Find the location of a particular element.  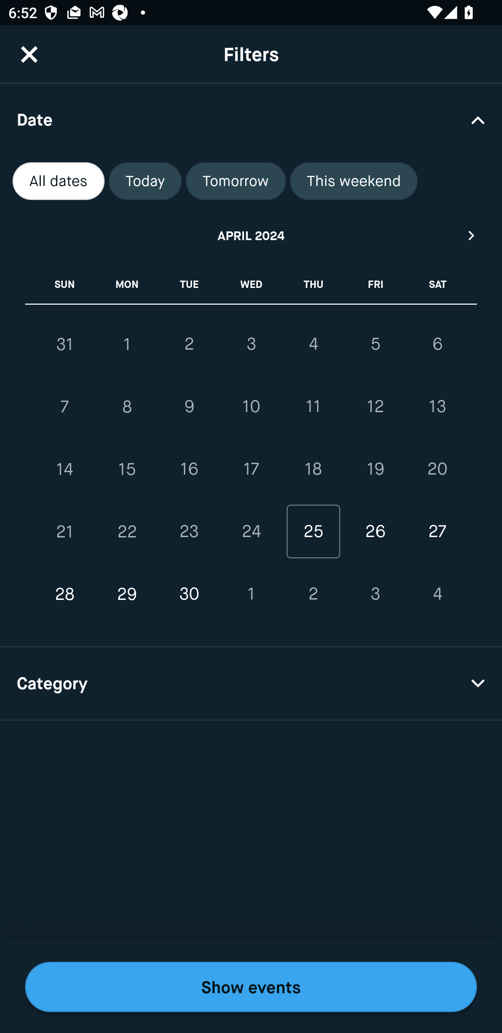

19 is located at coordinates (375, 469).